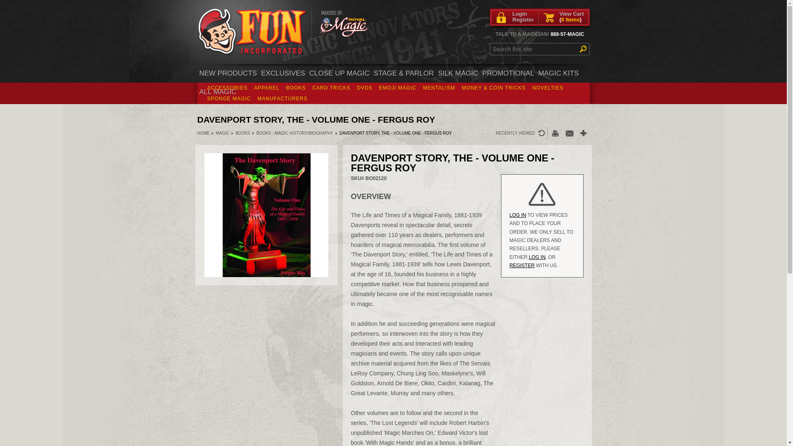  Describe the element at coordinates (218, 92) in the screenshot. I see `ALL MAGIC` at that location.